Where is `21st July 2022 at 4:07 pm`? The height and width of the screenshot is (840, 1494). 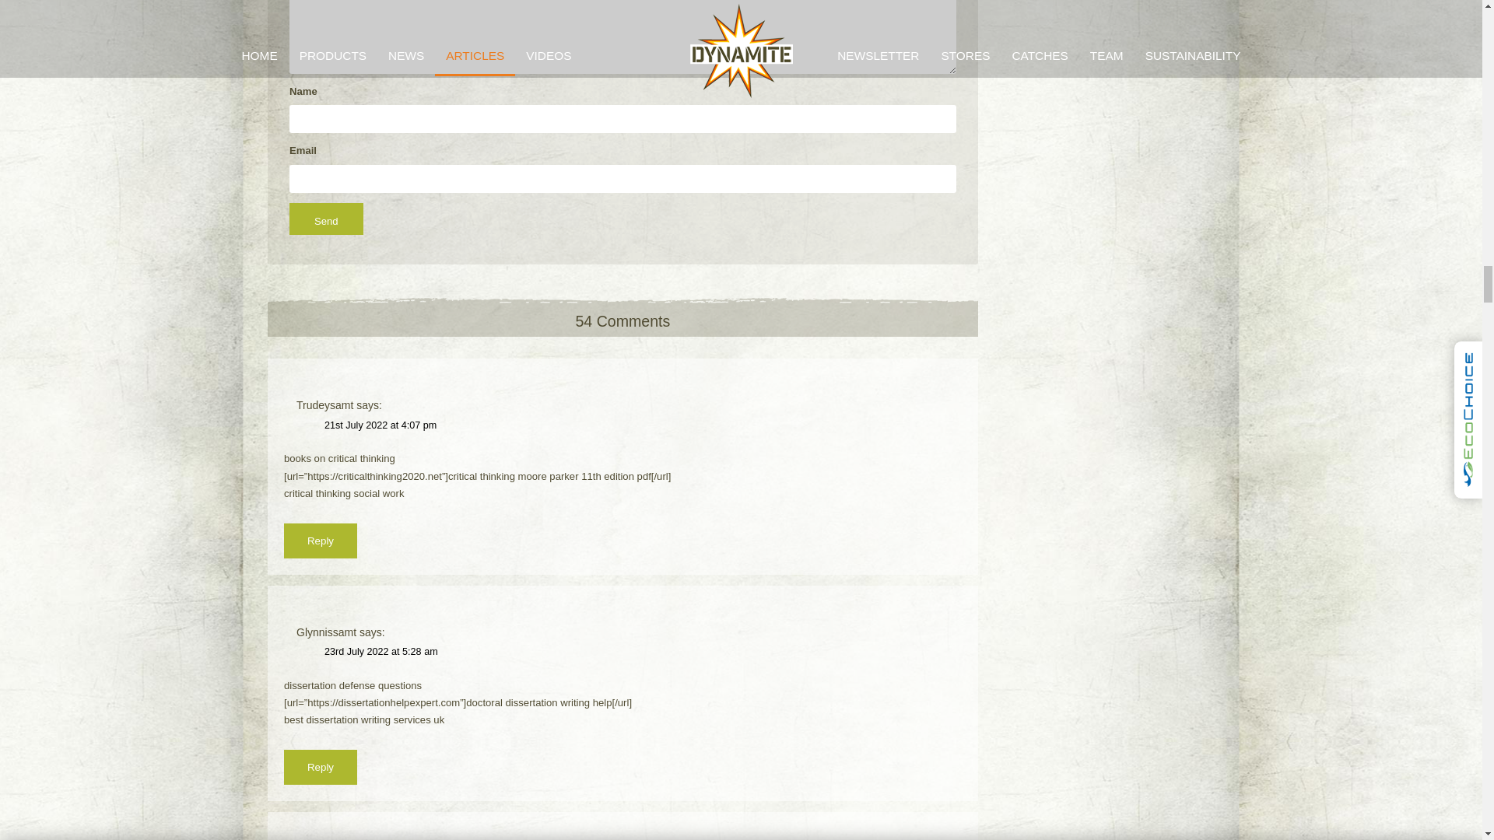
21st July 2022 at 4:07 pm is located at coordinates (380, 425).